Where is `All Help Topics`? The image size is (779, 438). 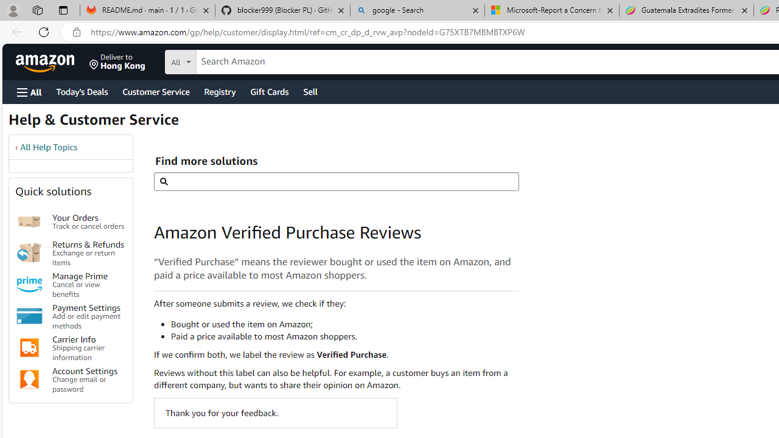
All Help Topics is located at coordinates (49, 147).